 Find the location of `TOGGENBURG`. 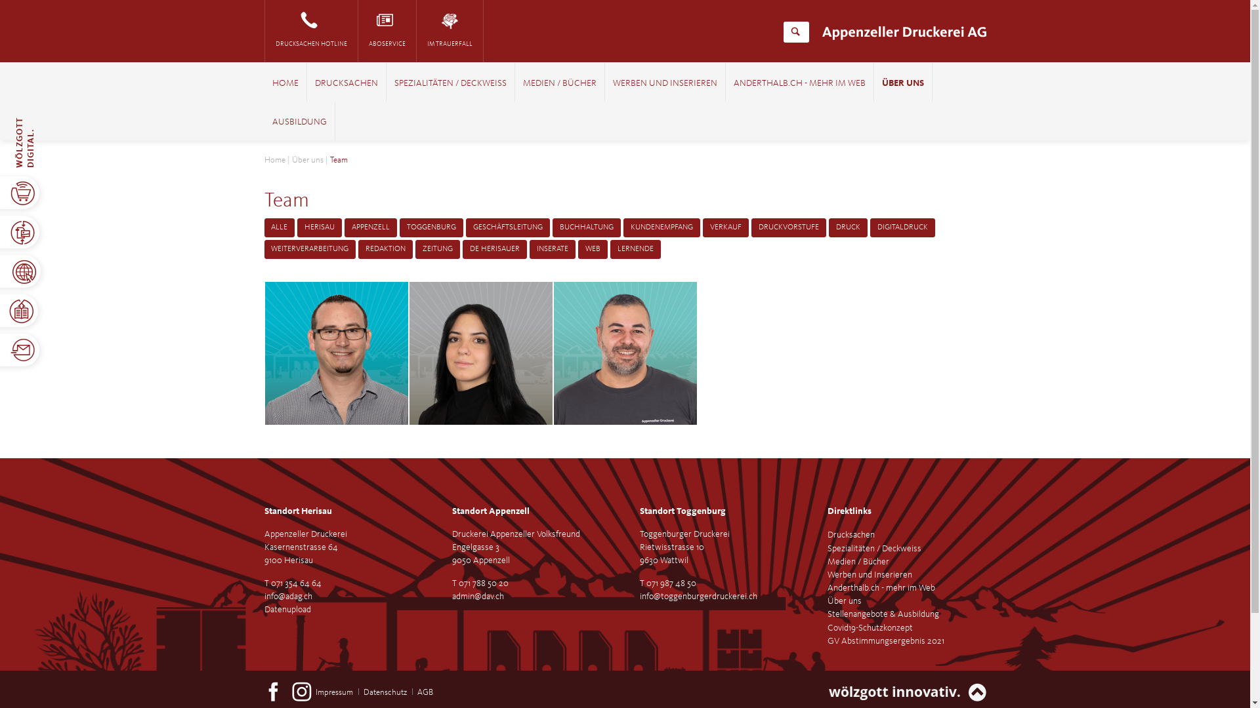

TOGGENBURG is located at coordinates (432, 228).